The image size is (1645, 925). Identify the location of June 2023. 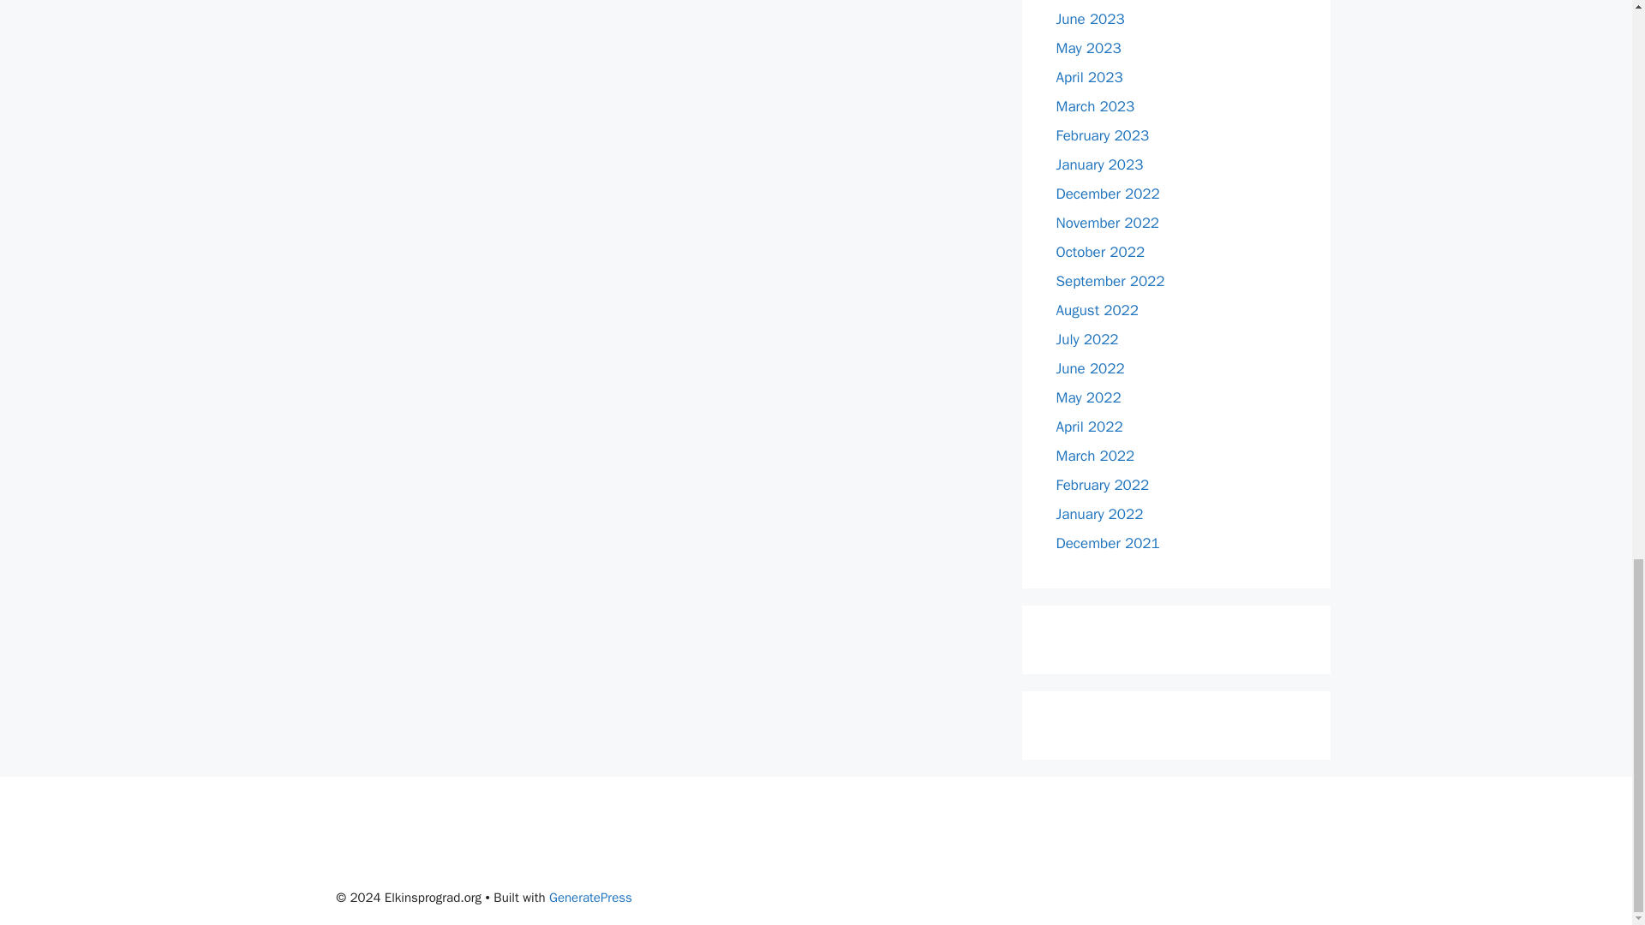
(1090, 19).